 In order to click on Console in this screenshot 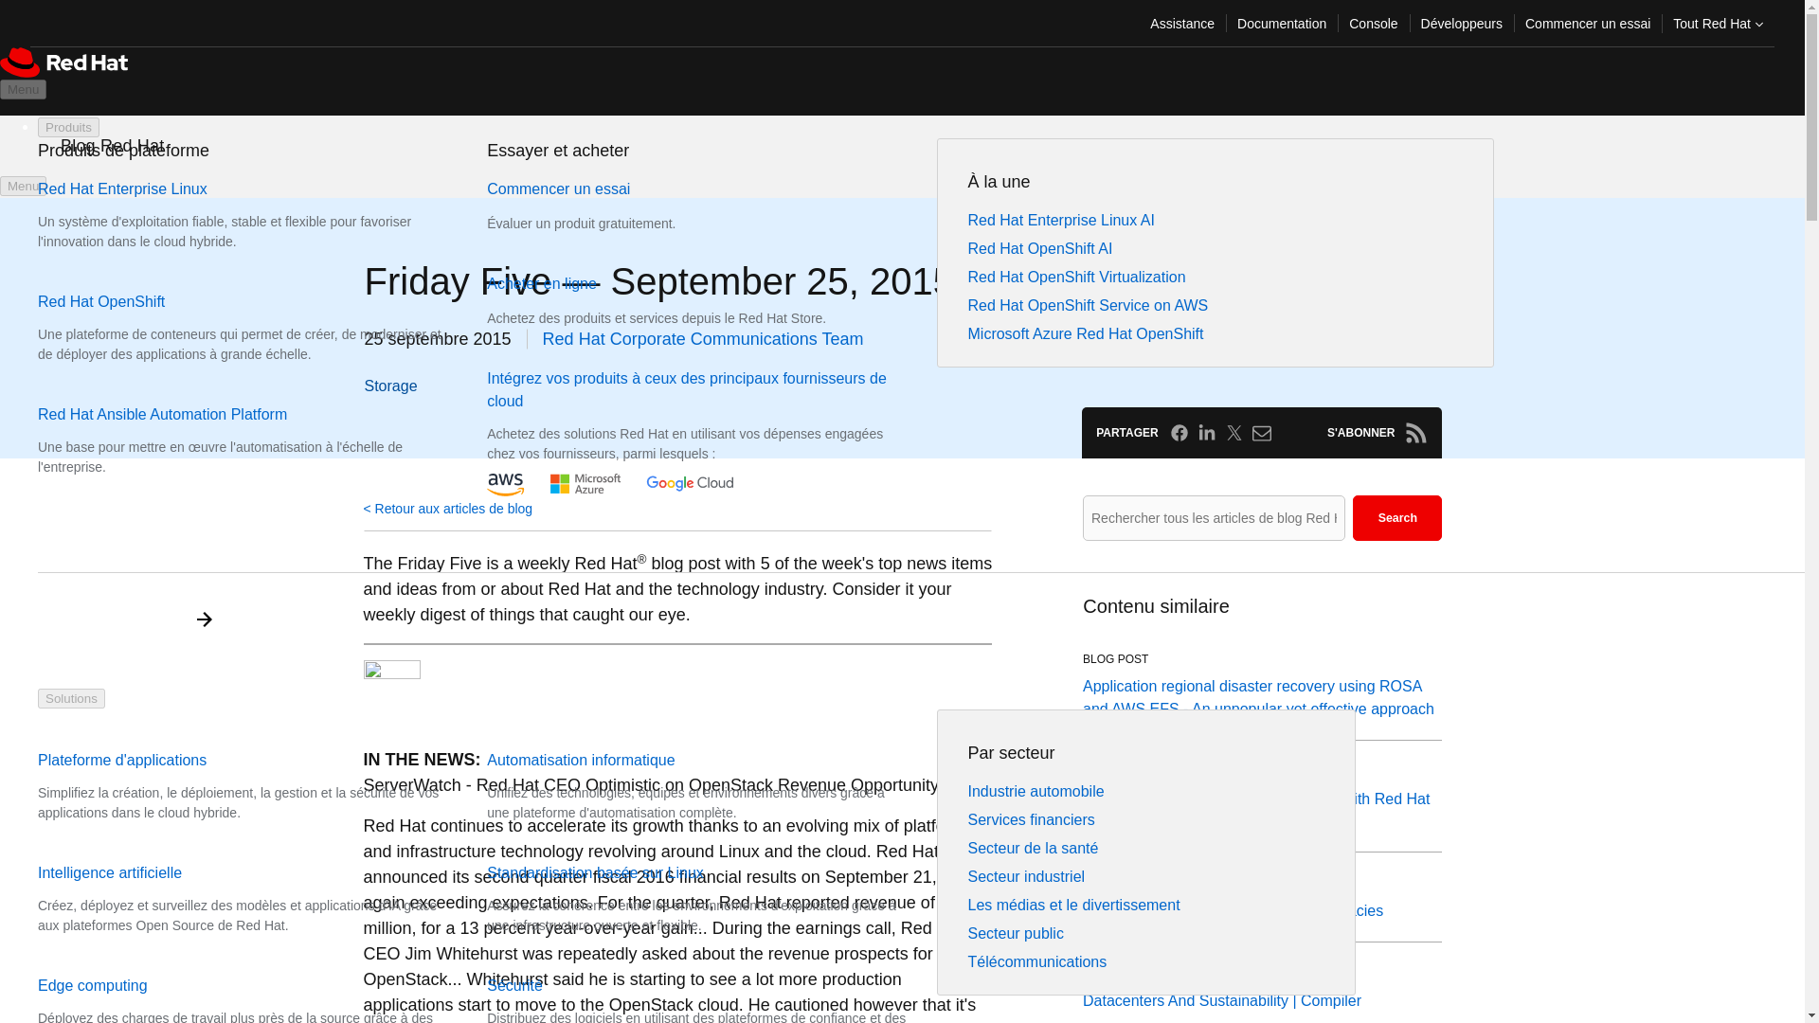, I will do `click(1372, 23)`.